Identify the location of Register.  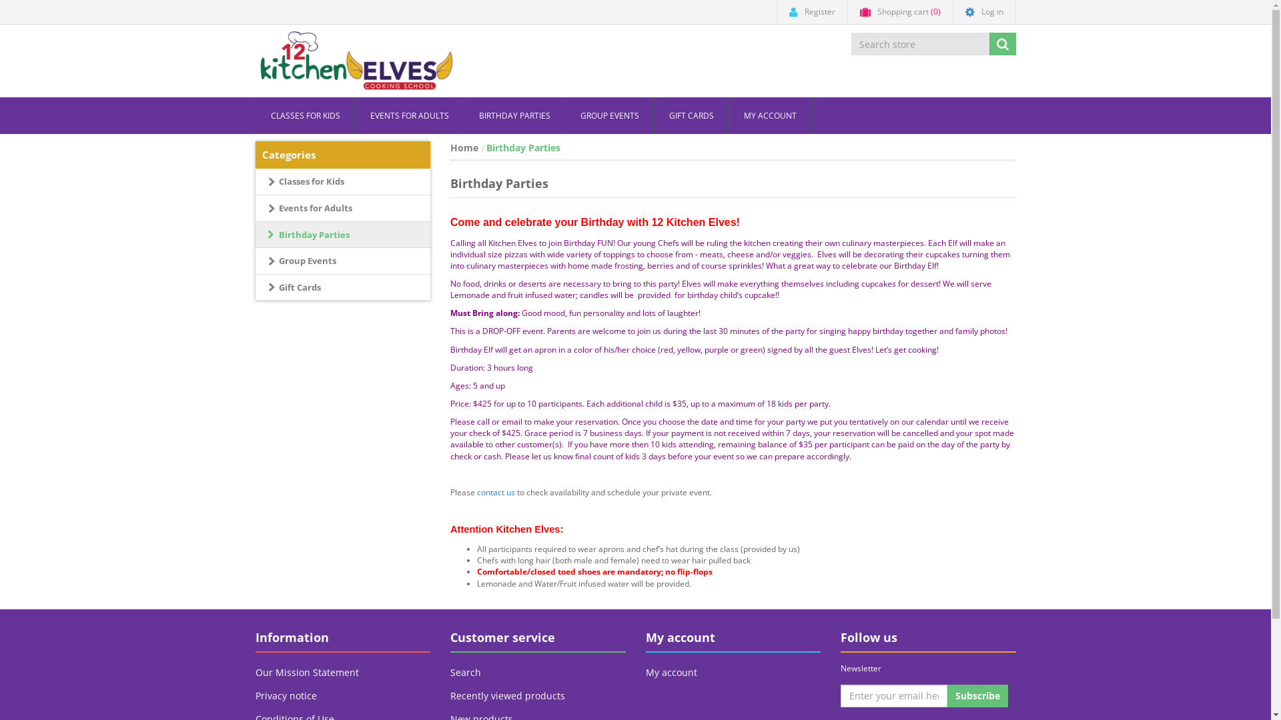
(813, 12).